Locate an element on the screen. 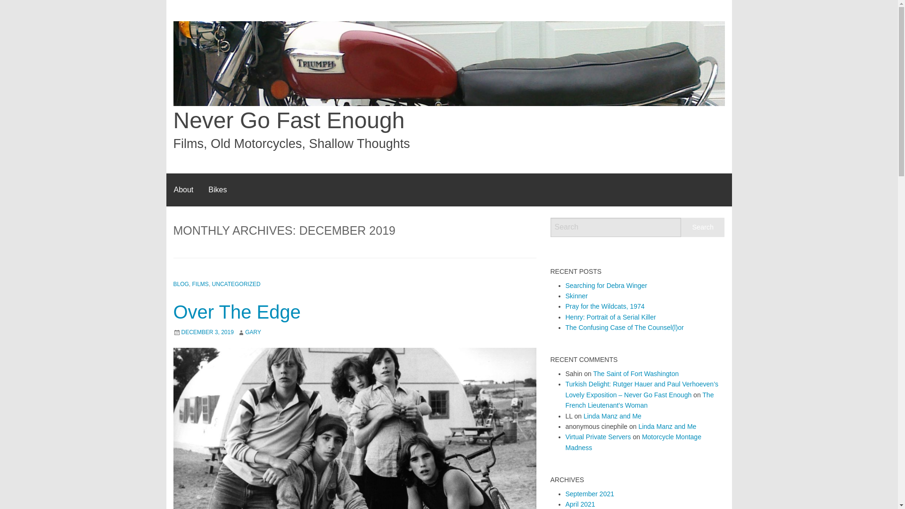  BLOG is located at coordinates (181, 284).